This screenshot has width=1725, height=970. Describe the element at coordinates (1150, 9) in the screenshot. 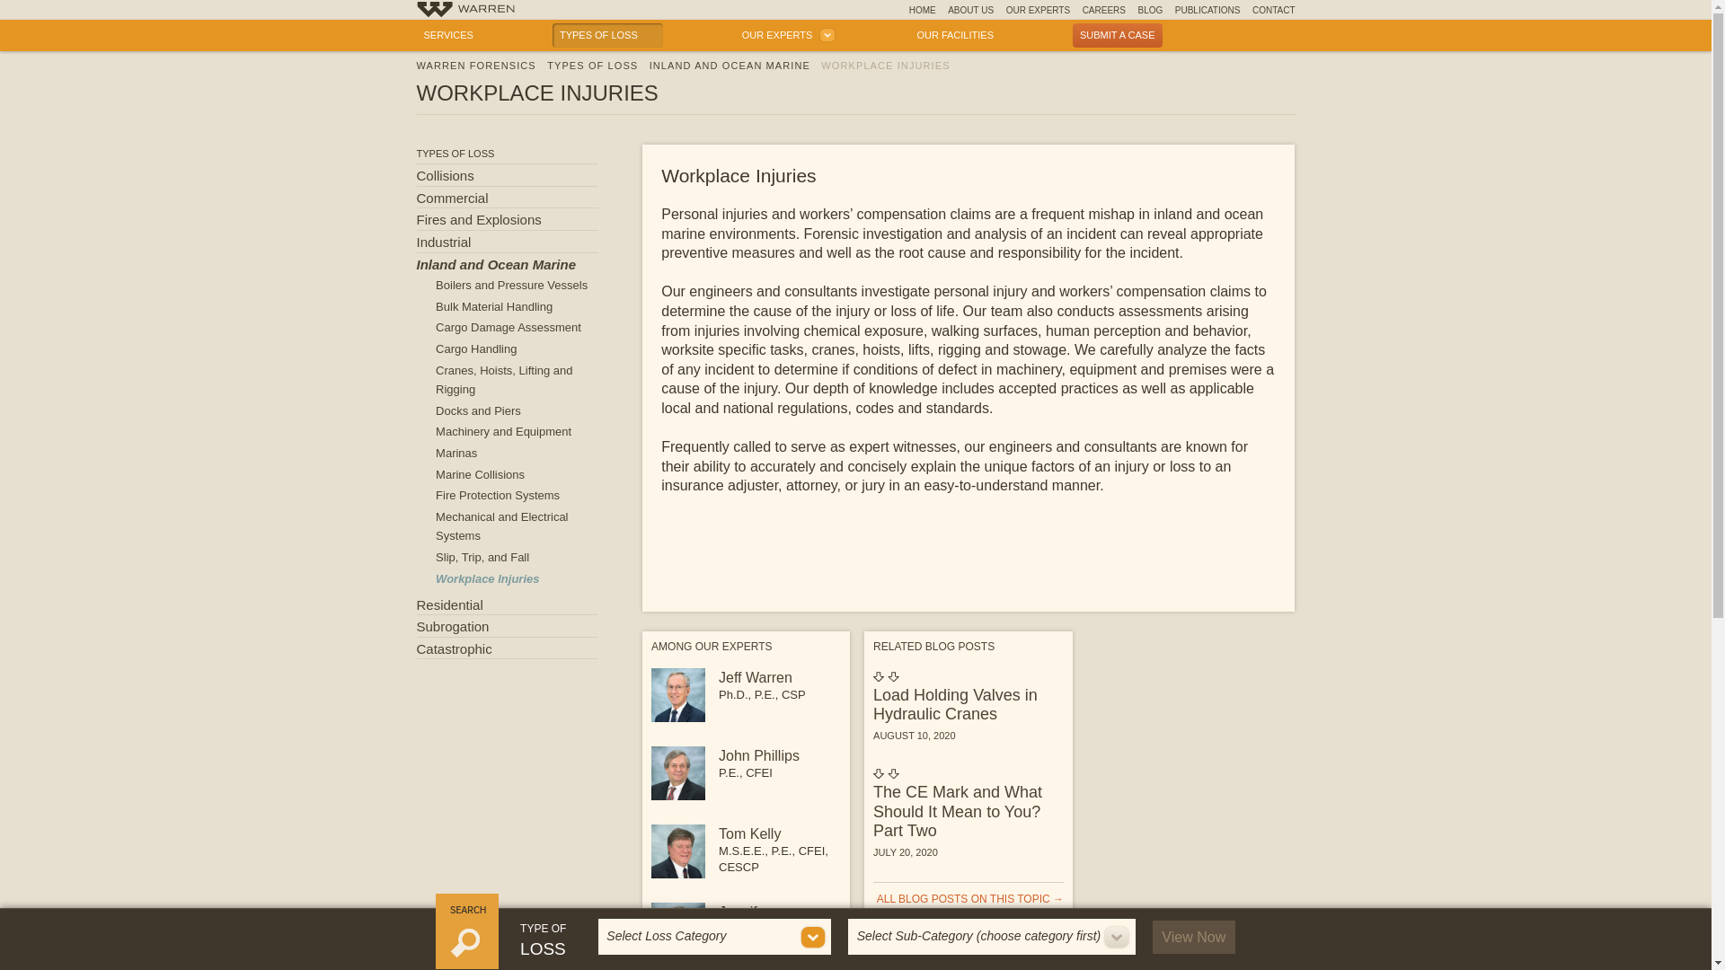

I see `BLOG` at that location.